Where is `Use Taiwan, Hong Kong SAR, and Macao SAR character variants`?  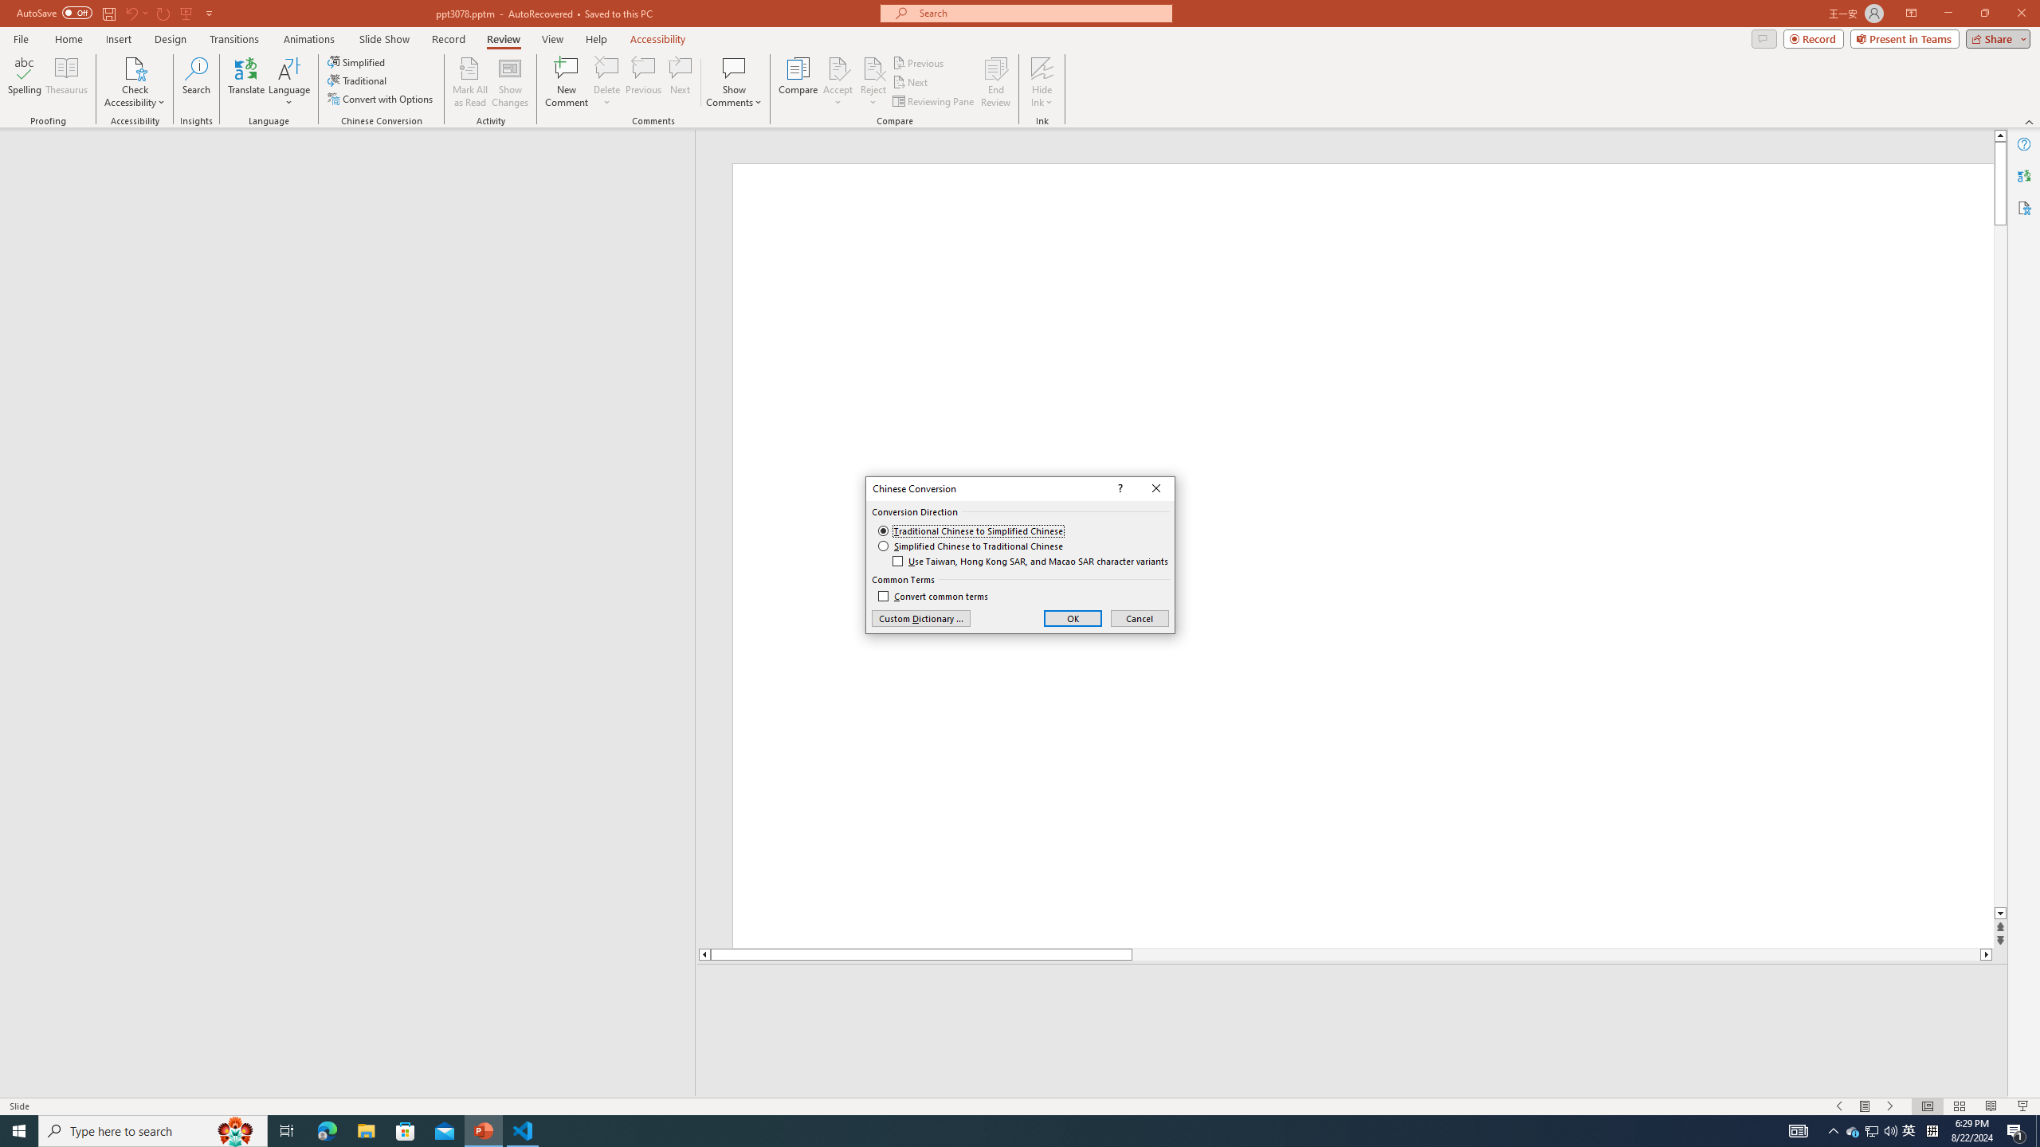
Use Taiwan, Hong Kong SAR, and Macao SAR character variants is located at coordinates (1031, 561).